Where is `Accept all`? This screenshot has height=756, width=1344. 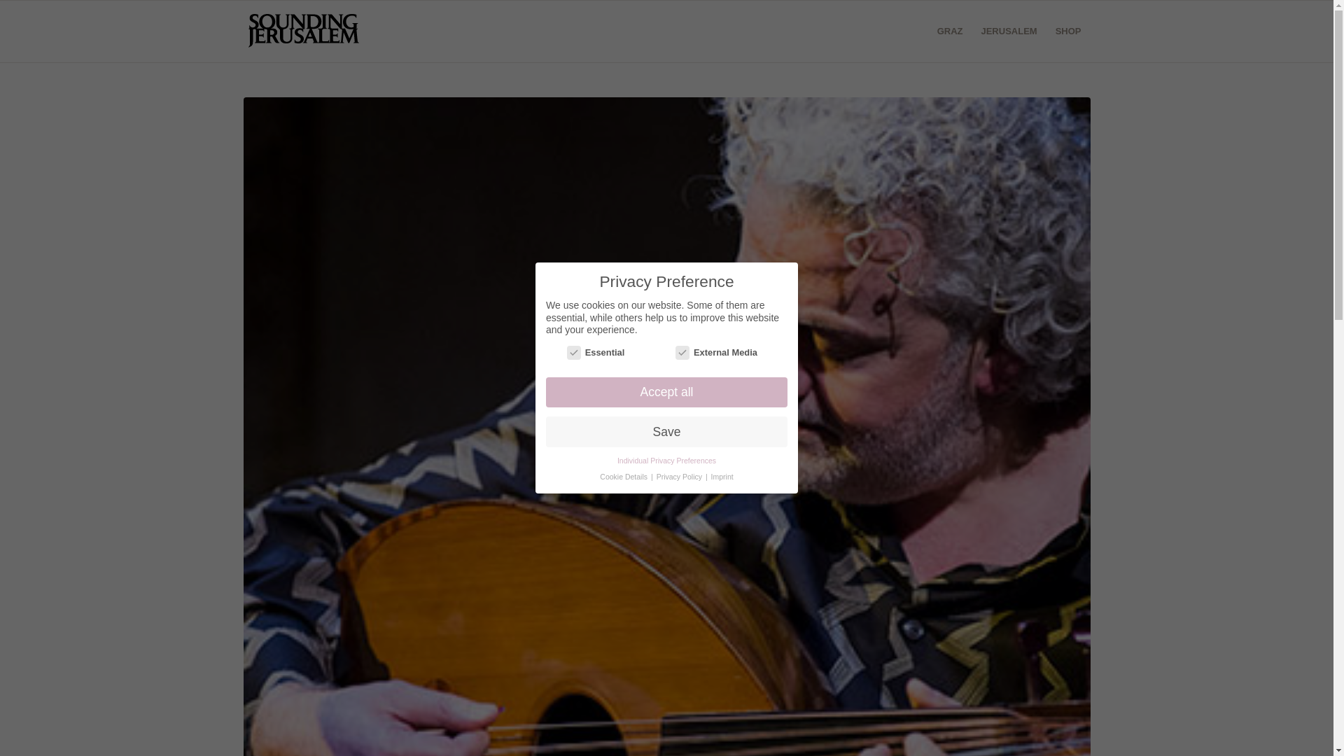
Accept all is located at coordinates (666, 301).